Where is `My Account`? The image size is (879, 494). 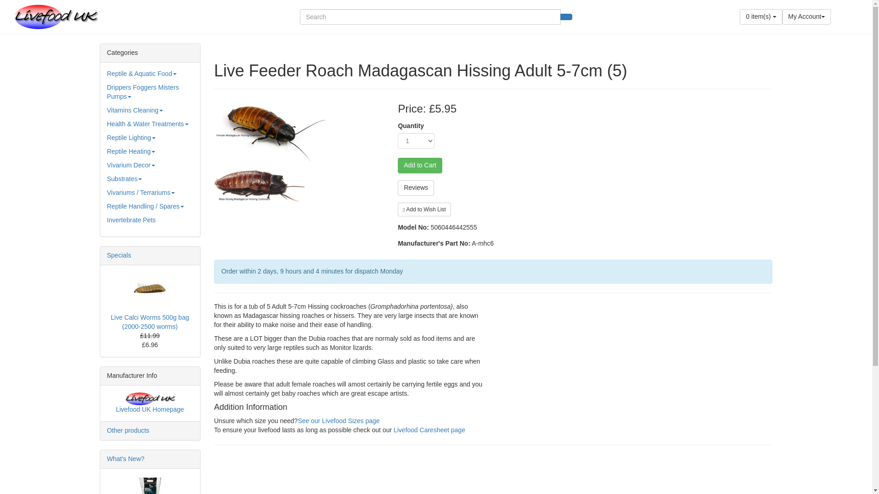 My Account is located at coordinates (806, 17).